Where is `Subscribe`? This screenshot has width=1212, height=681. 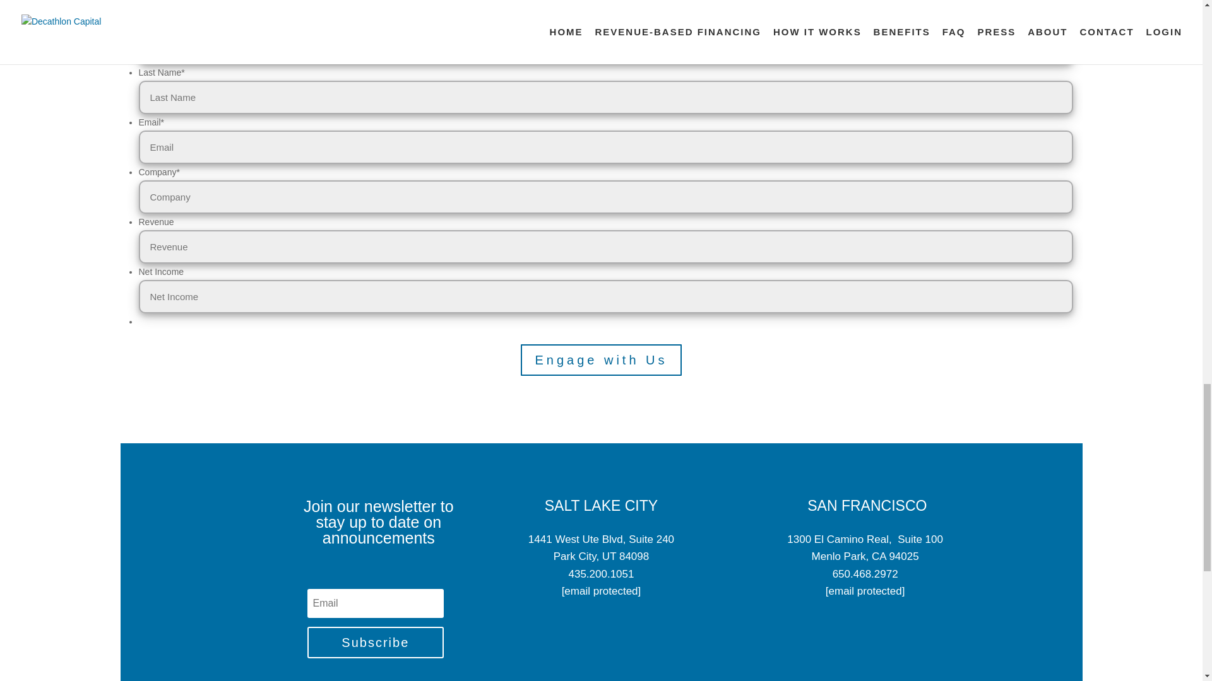 Subscribe is located at coordinates (375, 642).